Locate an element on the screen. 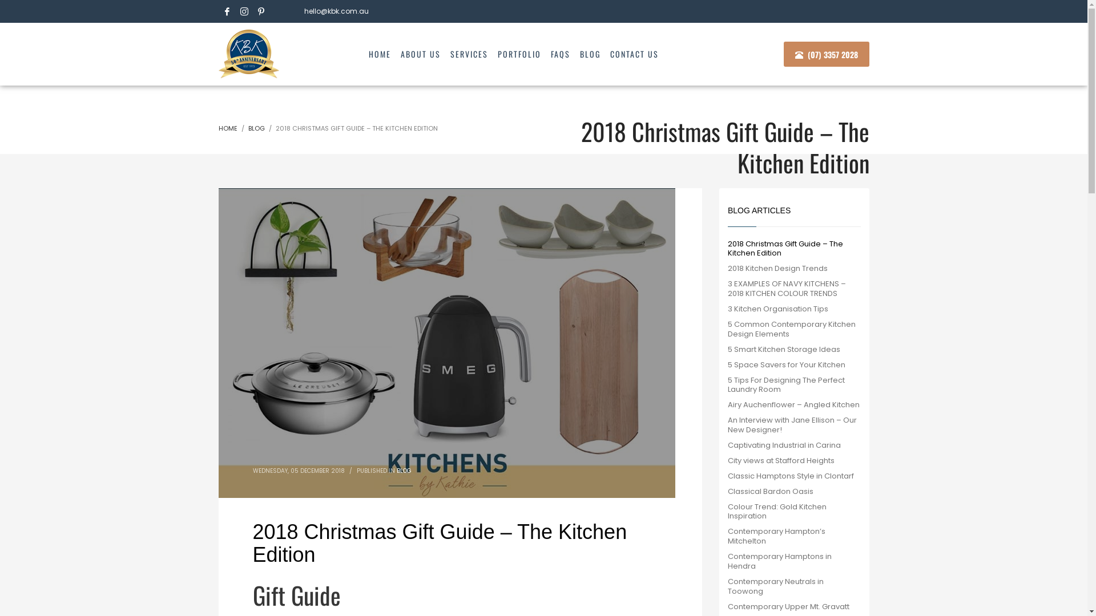 The width and height of the screenshot is (1096, 616). Colour Trend: Gold Kitchen Inspiration is located at coordinates (795, 512).